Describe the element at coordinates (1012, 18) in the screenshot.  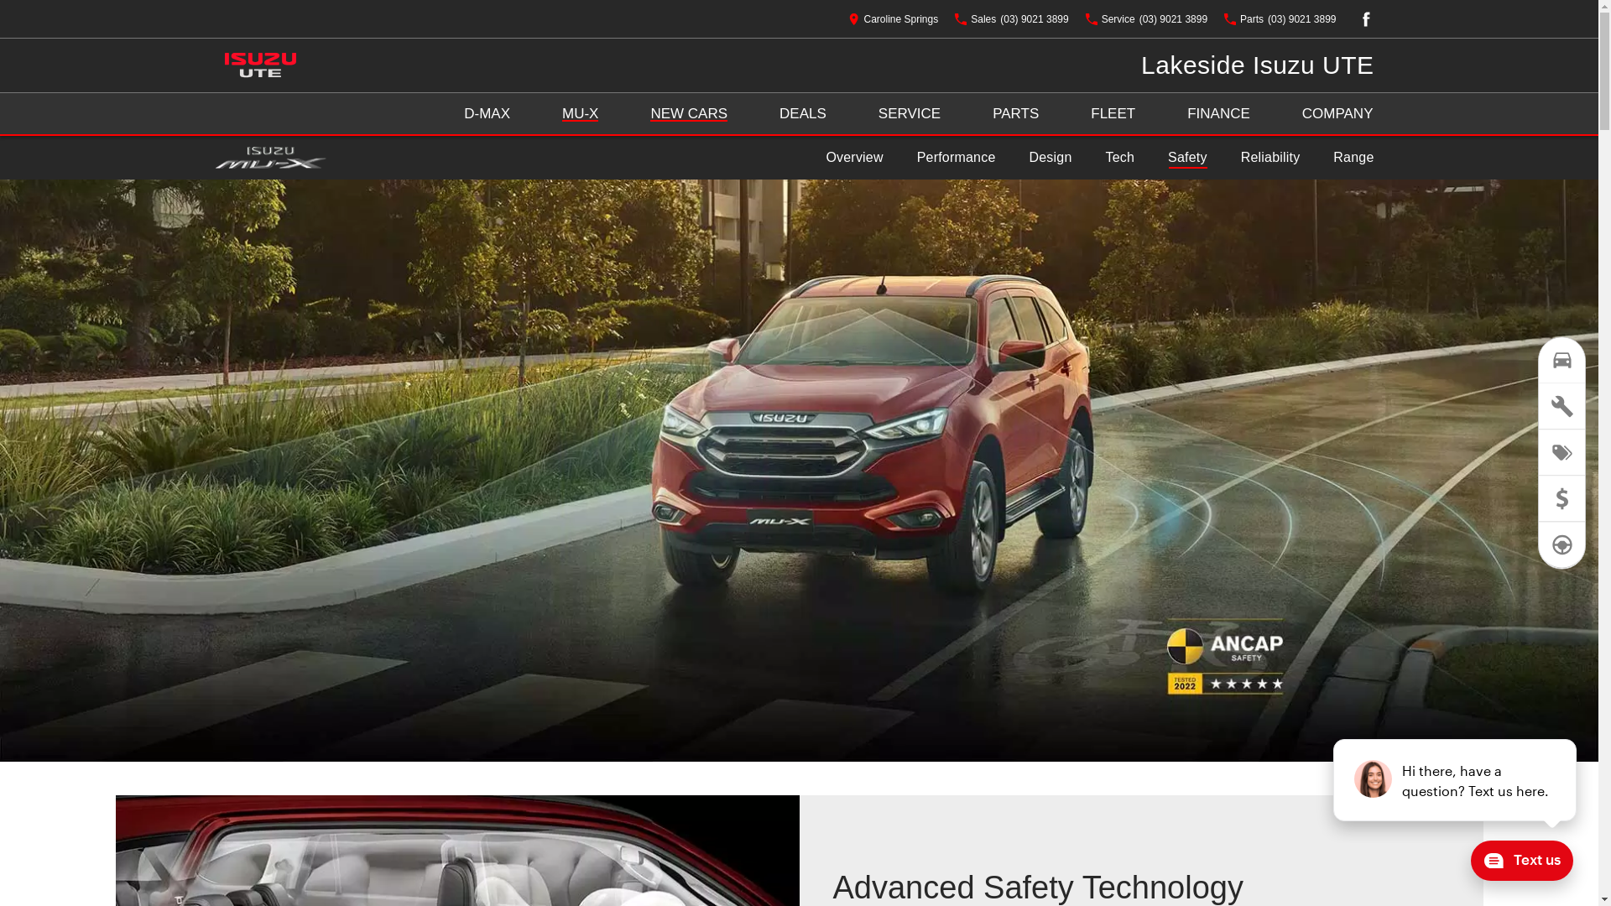
I see `Sales
(03) 9021 3899` at that location.